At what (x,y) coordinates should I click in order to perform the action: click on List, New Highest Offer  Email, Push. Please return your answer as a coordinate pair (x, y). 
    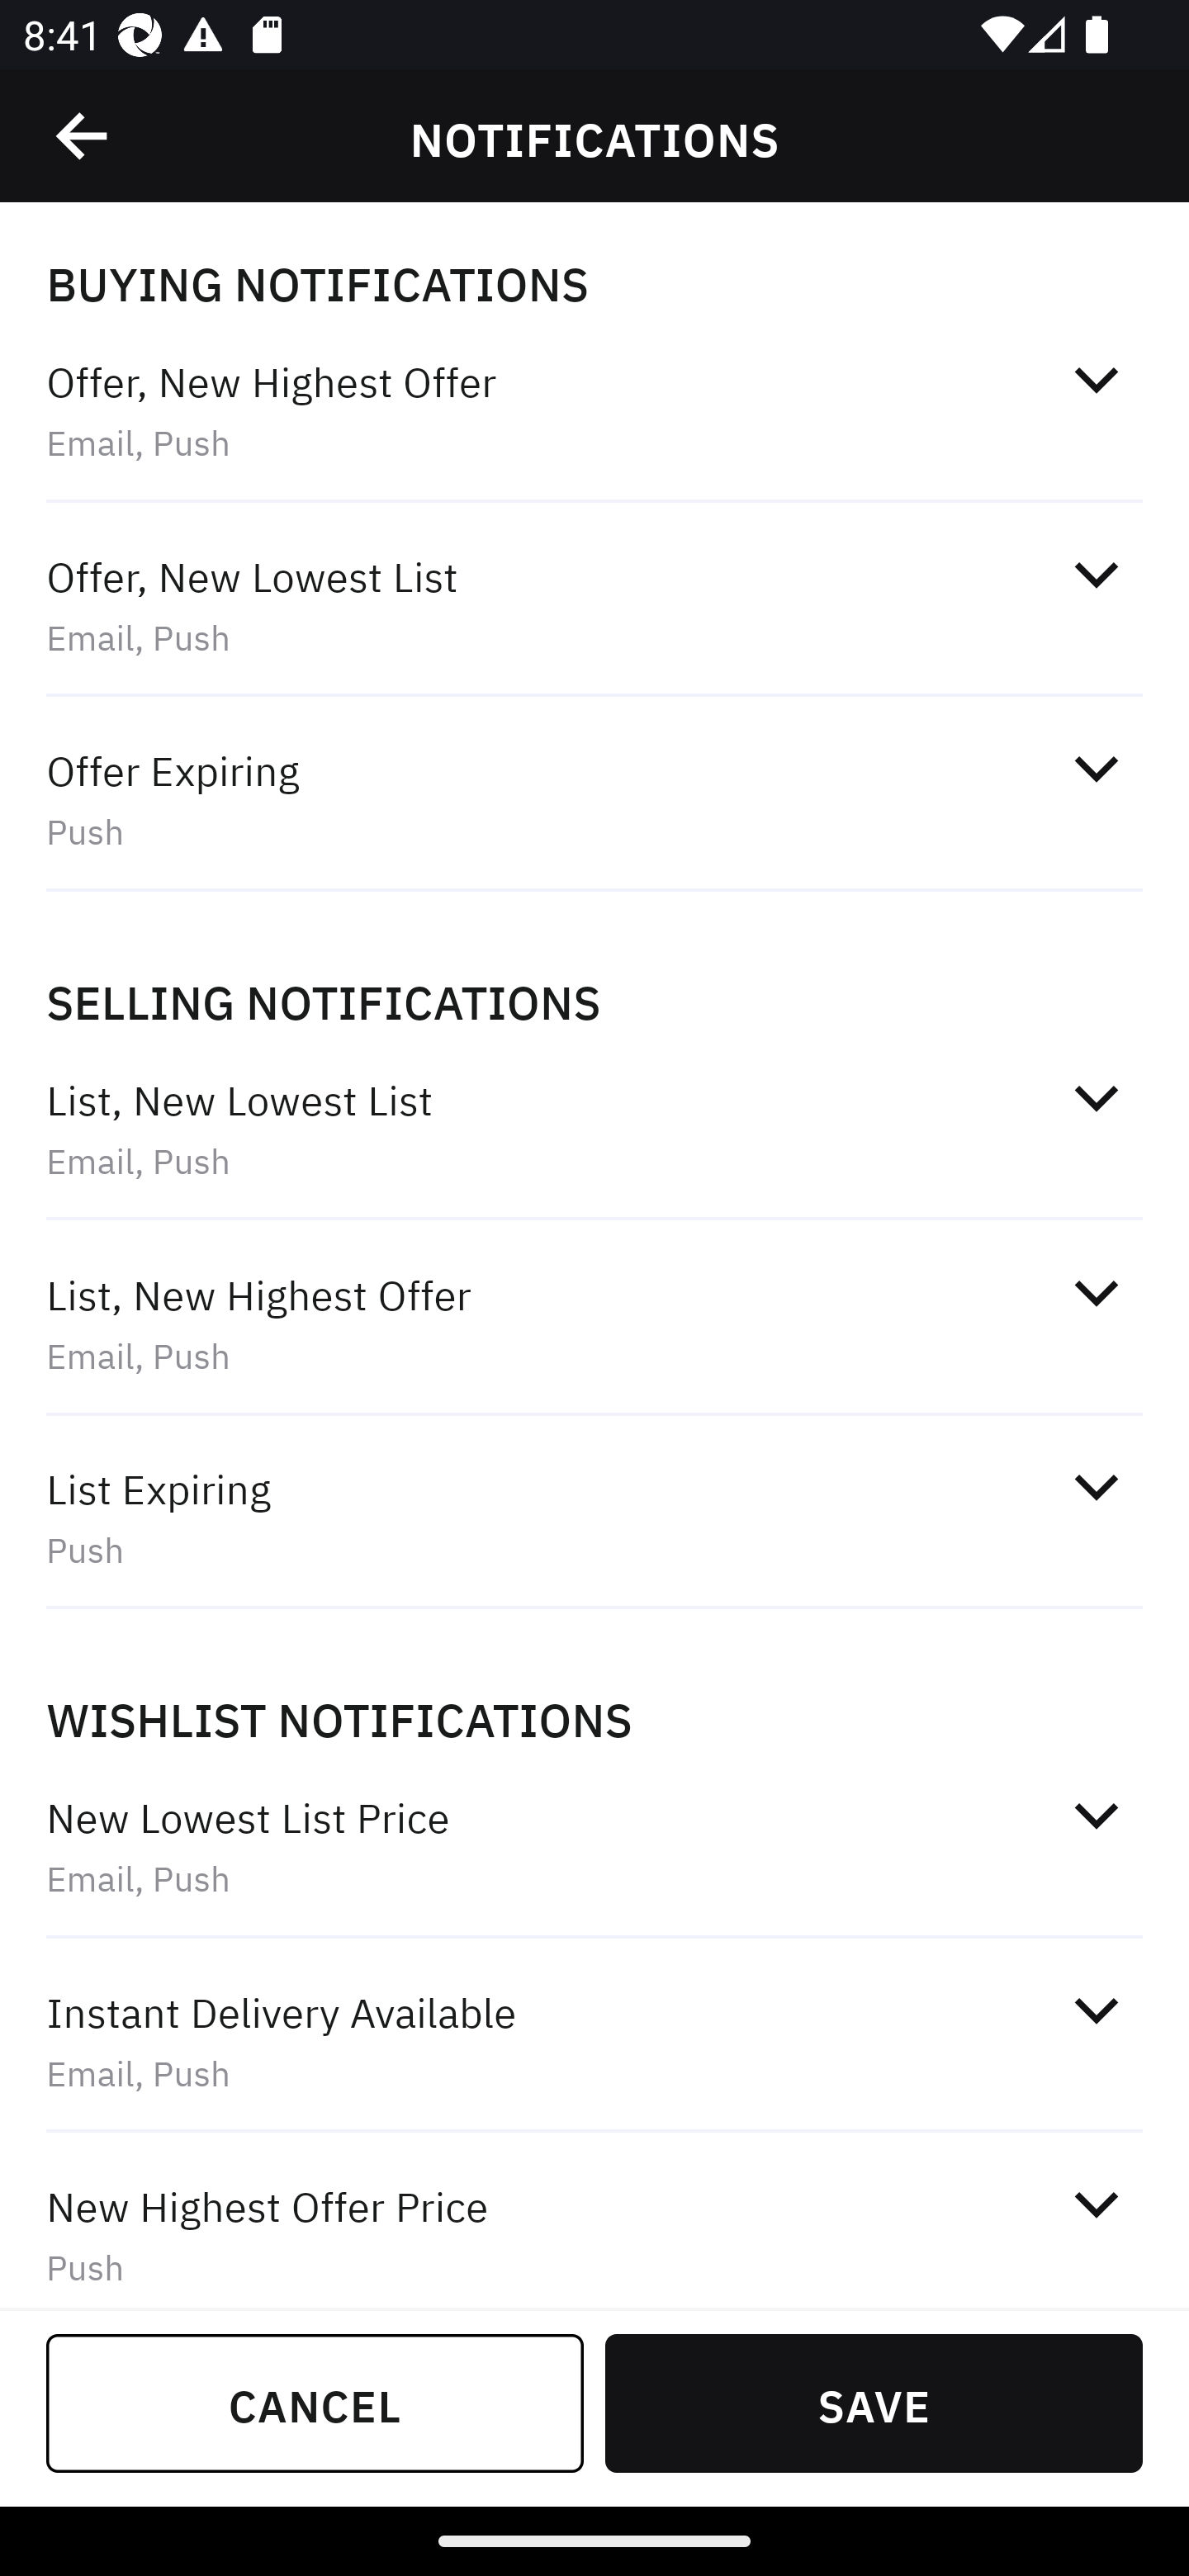
    Looking at the image, I should click on (594, 1324).